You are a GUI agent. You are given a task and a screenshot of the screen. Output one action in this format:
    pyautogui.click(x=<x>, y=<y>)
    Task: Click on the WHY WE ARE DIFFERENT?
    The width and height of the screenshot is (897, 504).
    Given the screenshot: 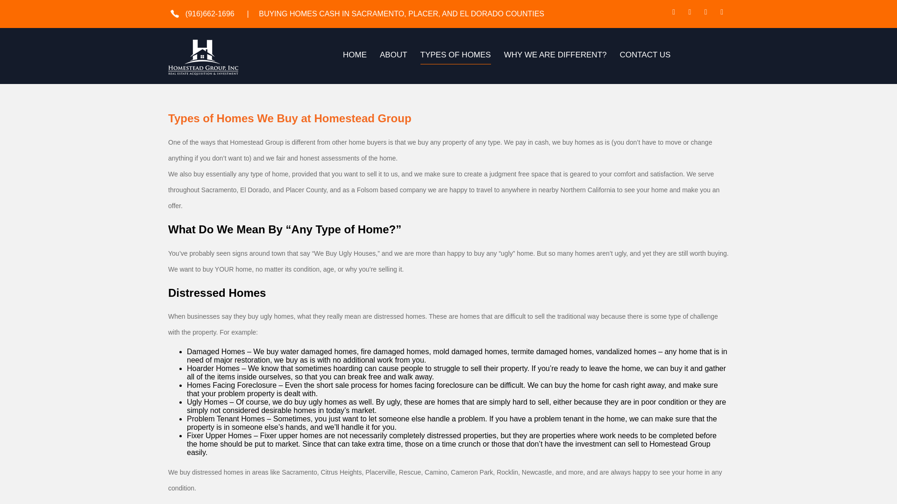 What is the action you would take?
    pyautogui.click(x=555, y=57)
    